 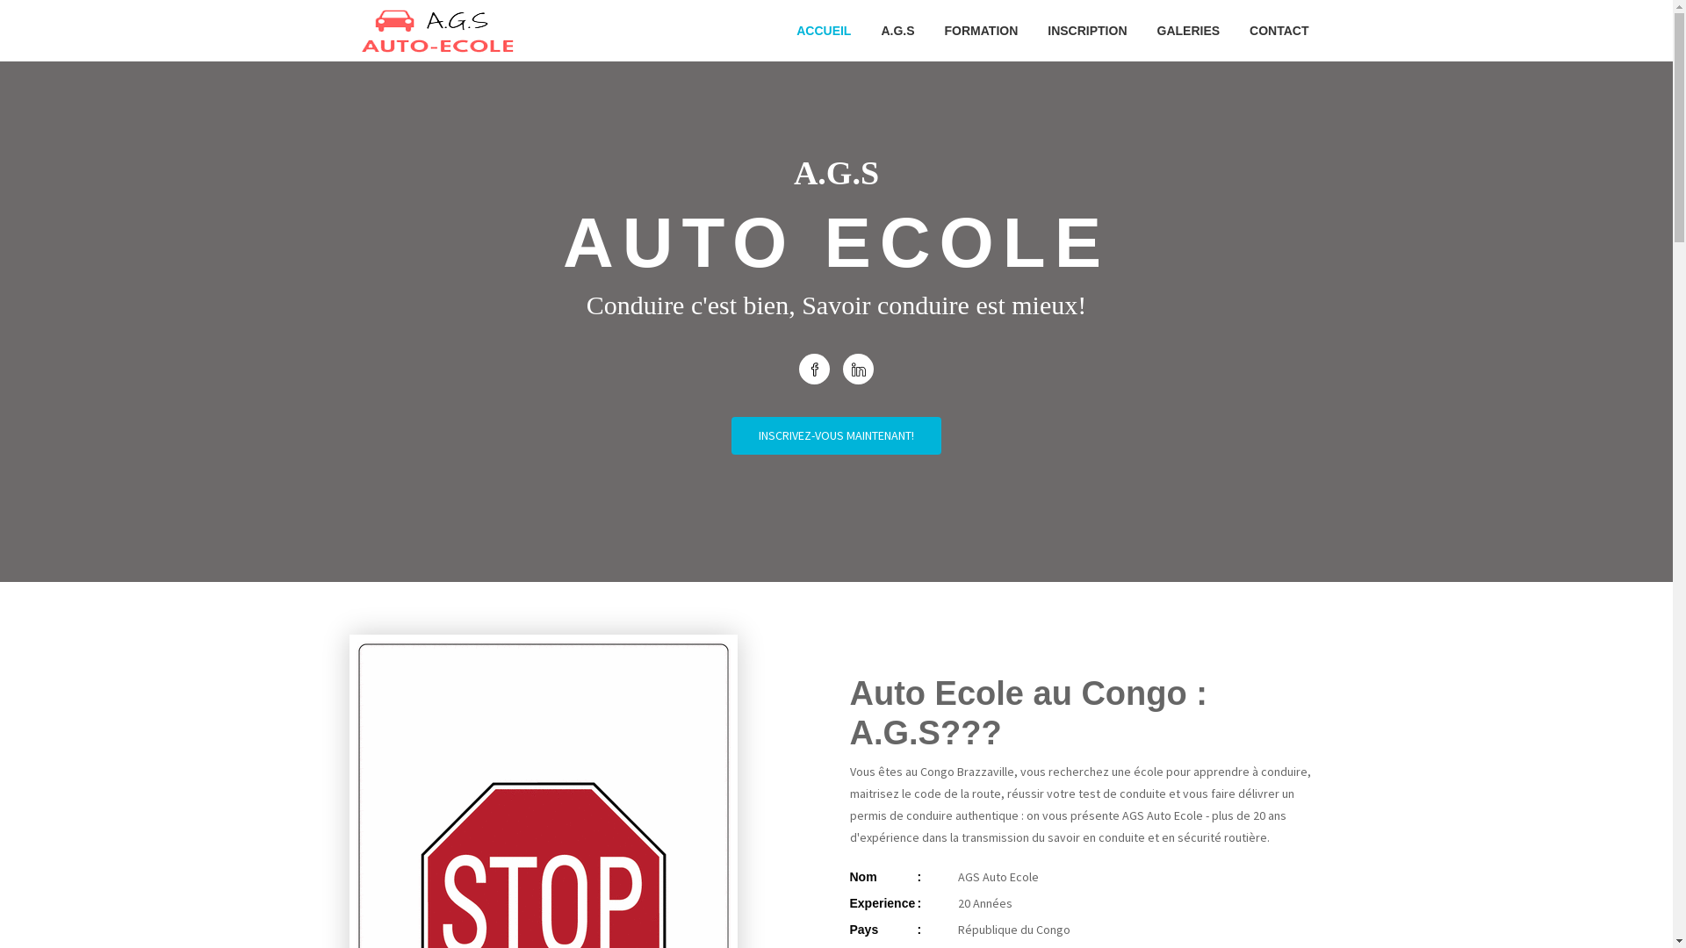 What do you see at coordinates (1087, 31) in the screenshot?
I see `INSCRIPTION` at bounding box center [1087, 31].